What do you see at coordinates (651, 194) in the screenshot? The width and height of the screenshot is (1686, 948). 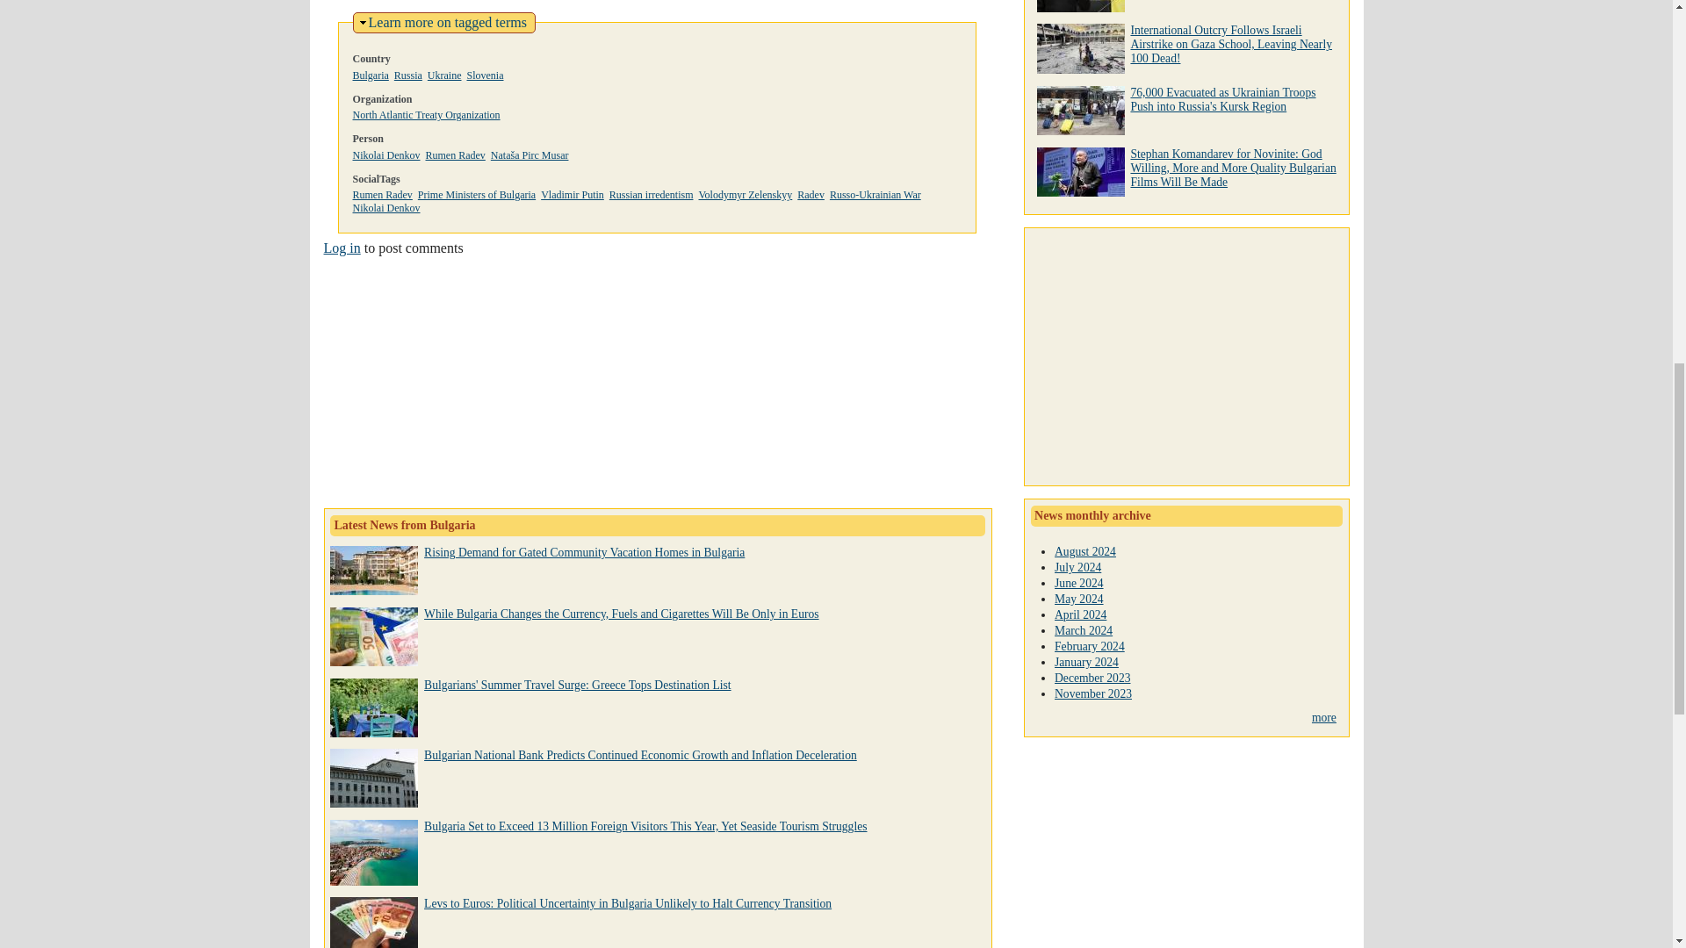 I see `Russian irredentism` at bounding box center [651, 194].